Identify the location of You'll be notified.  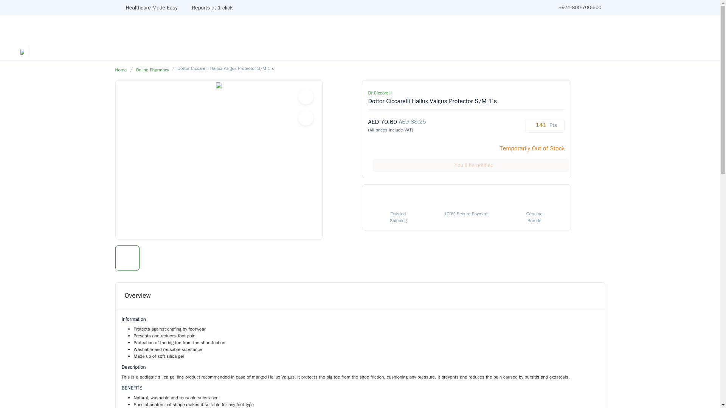
(470, 165).